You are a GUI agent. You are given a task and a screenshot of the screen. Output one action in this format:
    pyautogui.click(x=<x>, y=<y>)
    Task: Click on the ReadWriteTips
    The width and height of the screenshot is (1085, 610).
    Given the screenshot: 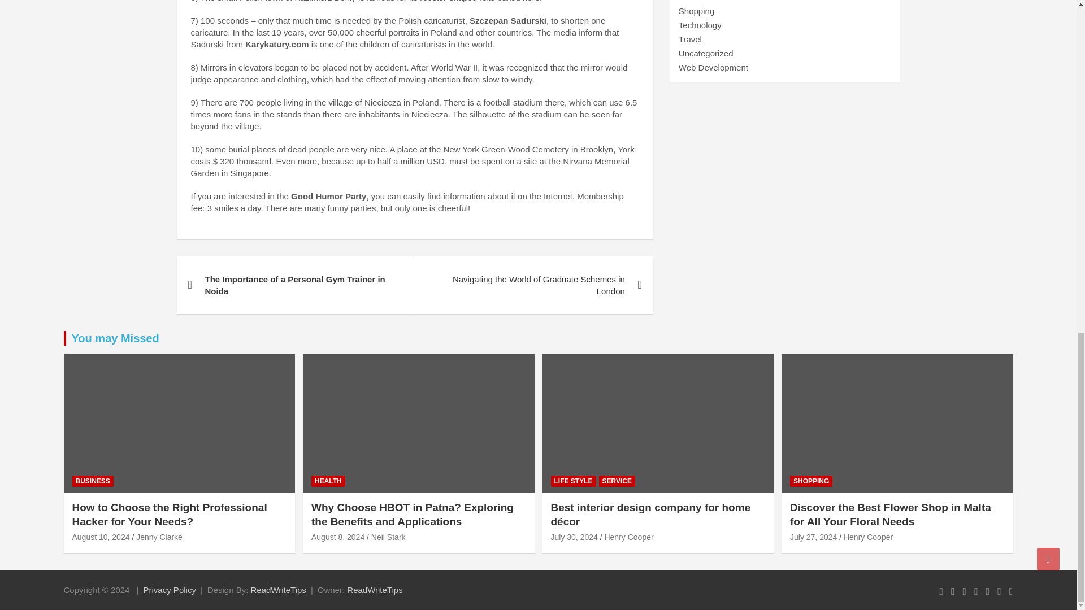 What is the action you would take?
    pyautogui.click(x=278, y=590)
    